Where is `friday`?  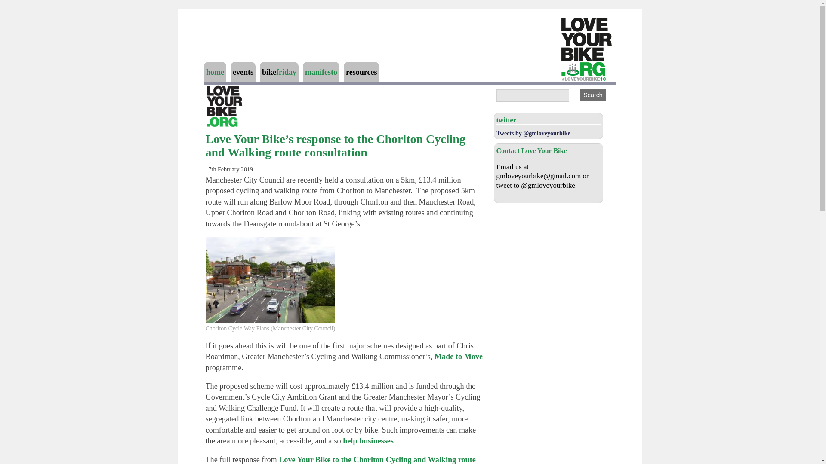 friday is located at coordinates (286, 72).